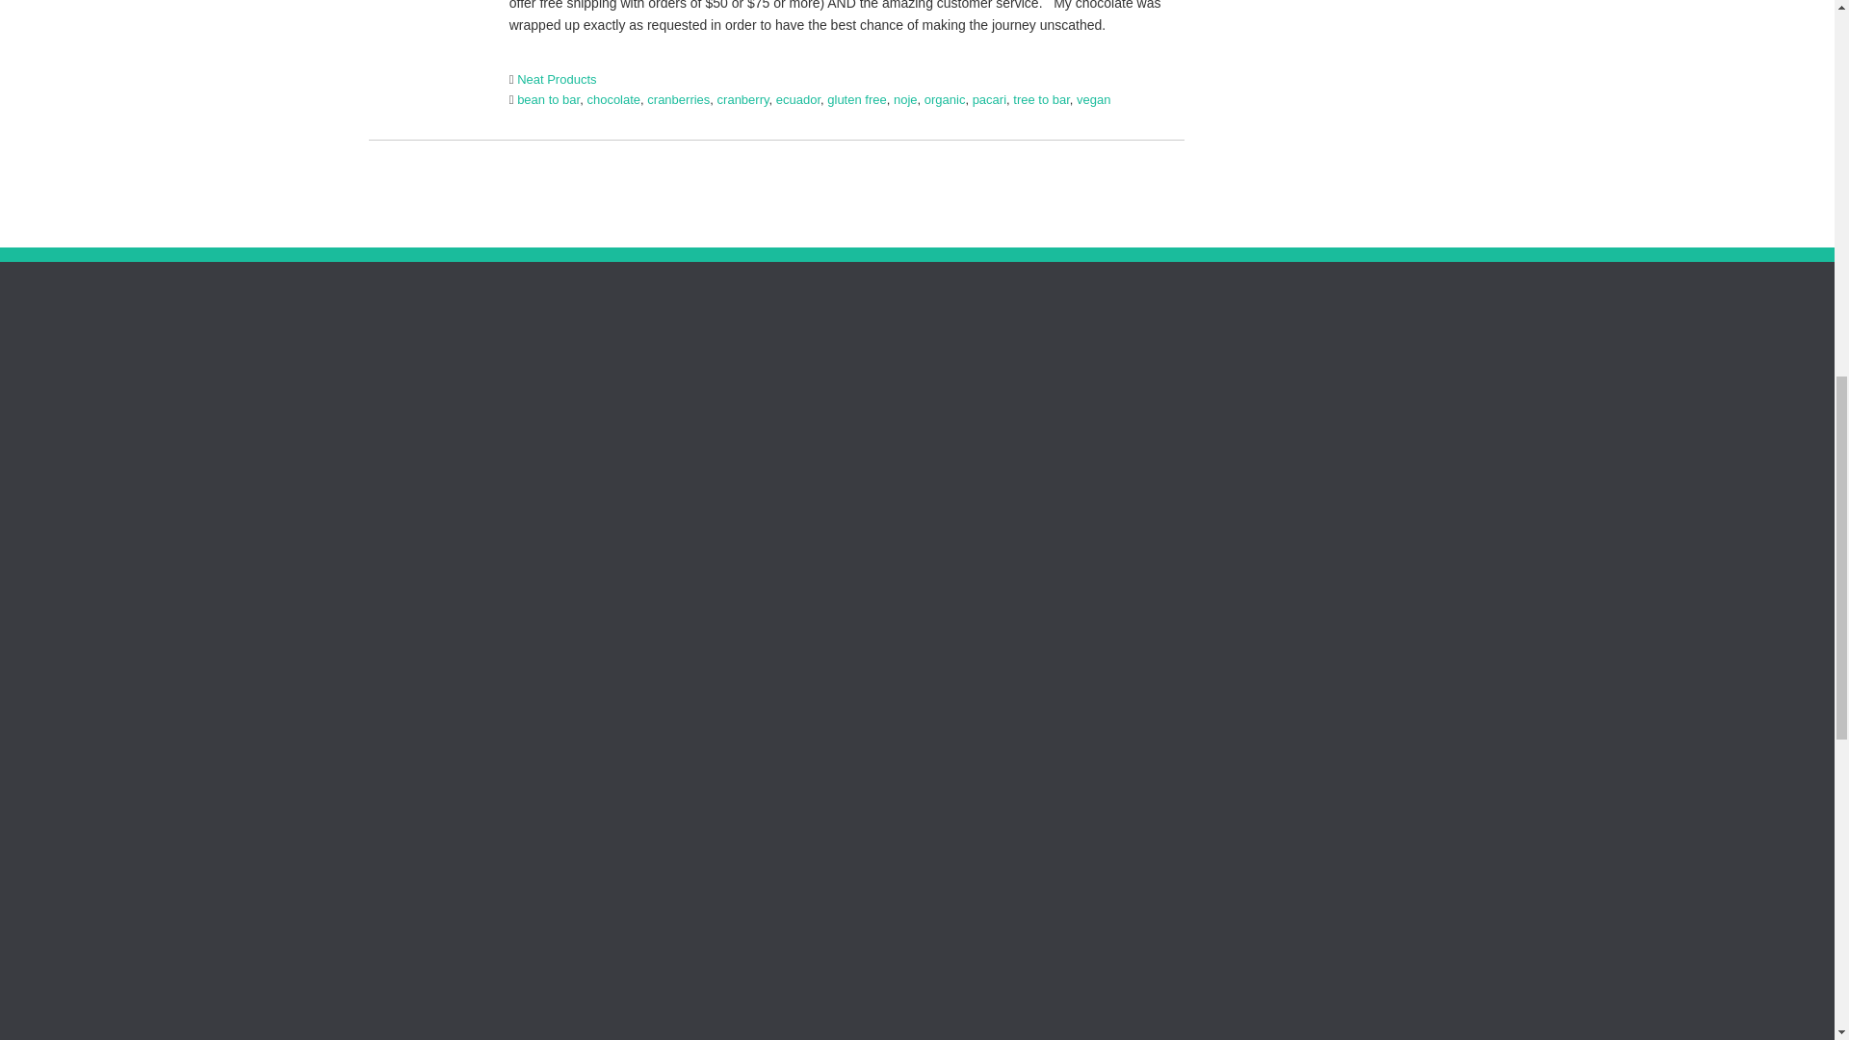  Describe the element at coordinates (945, 100) in the screenshot. I see `organic` at that location.